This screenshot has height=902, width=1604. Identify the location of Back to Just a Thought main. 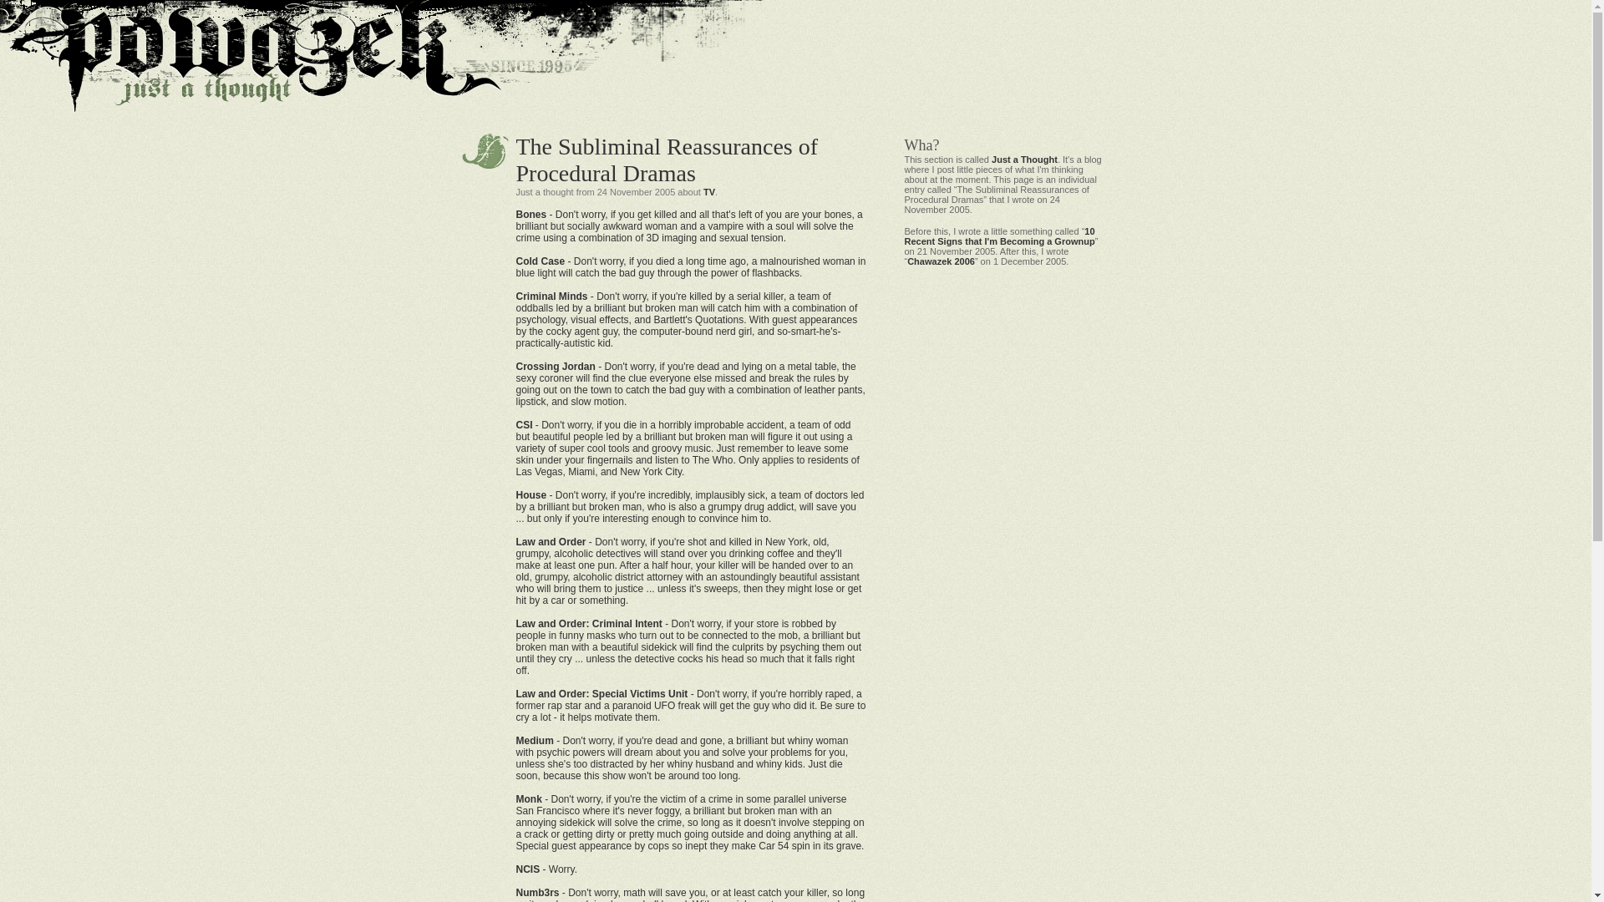
(1024, 159).